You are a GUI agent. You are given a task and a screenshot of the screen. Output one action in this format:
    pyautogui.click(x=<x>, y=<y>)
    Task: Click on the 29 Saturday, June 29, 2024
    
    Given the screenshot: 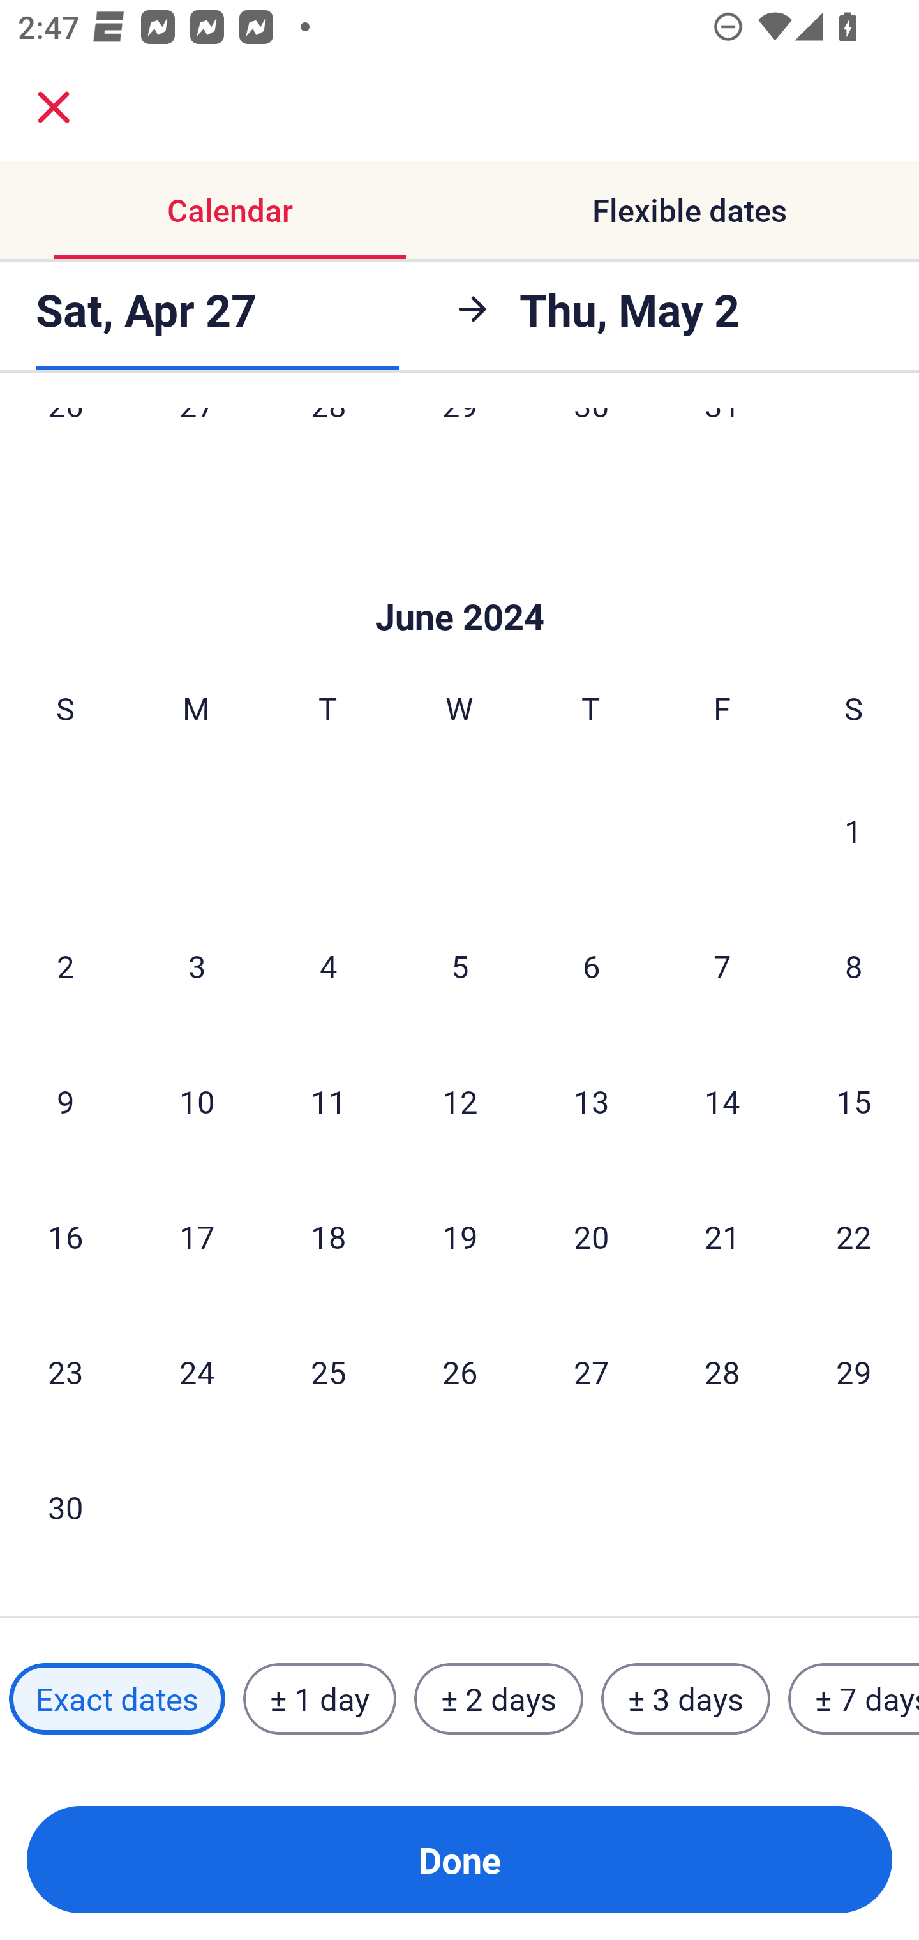 What is the action you would take?
    pyautogui.click(x=854, y=1371)
    